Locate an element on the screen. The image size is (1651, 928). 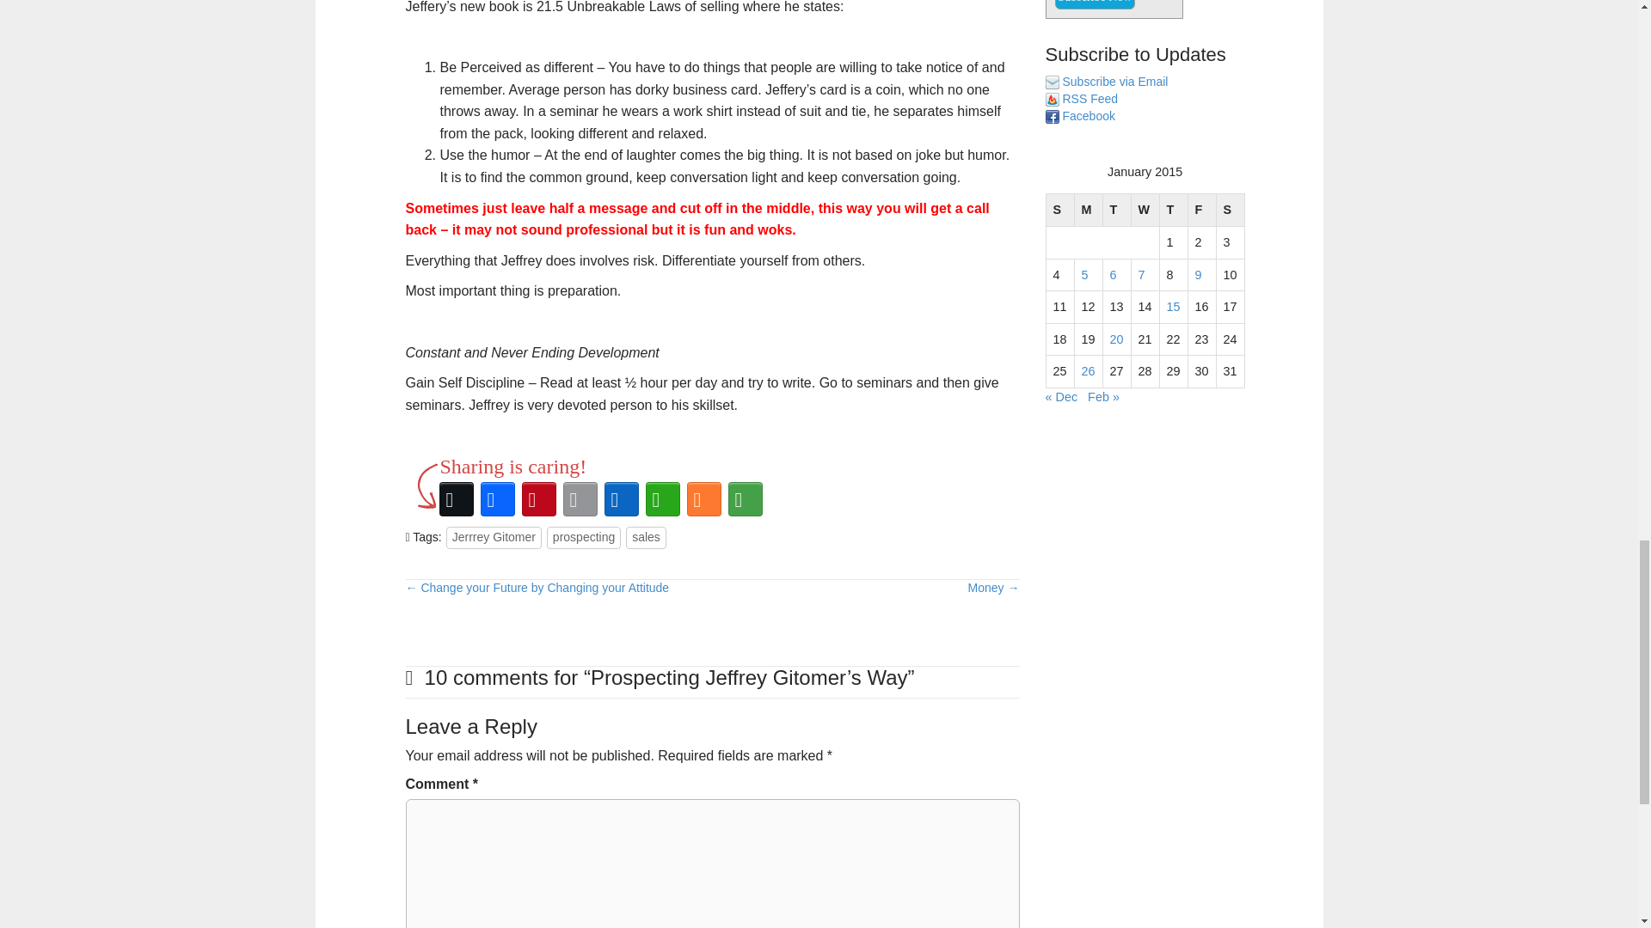
More Options is located at coordinates (745, 498).